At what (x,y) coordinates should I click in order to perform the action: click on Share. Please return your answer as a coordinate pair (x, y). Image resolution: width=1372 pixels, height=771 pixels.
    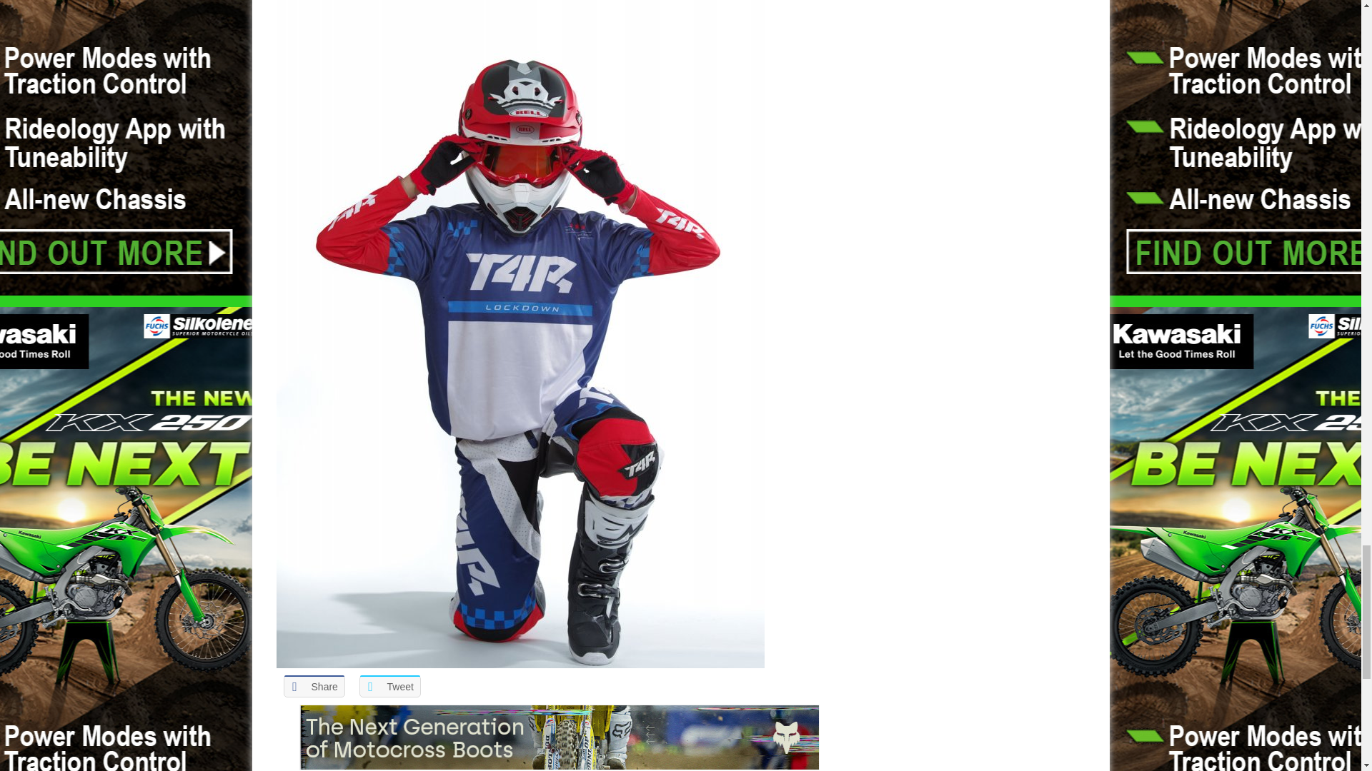
    Looking at the image, I should click on (313, 687).